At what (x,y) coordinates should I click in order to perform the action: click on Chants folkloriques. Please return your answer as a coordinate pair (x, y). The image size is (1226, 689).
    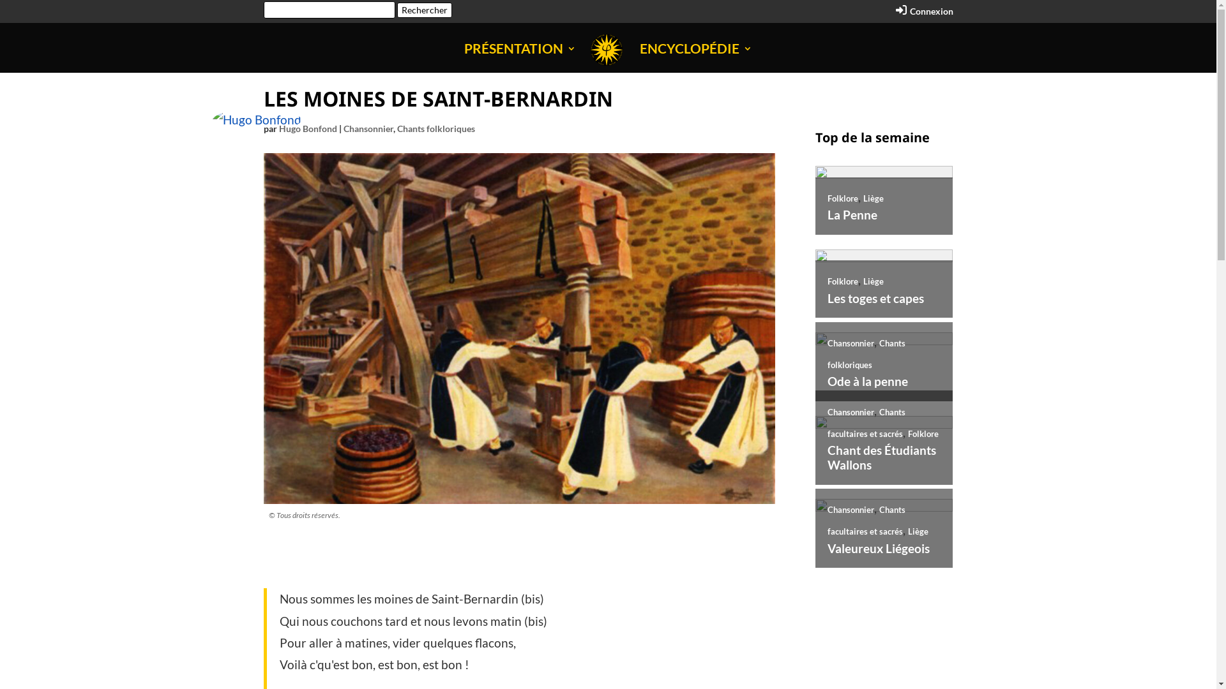
    Looking at the image, I should click on (436, 129).